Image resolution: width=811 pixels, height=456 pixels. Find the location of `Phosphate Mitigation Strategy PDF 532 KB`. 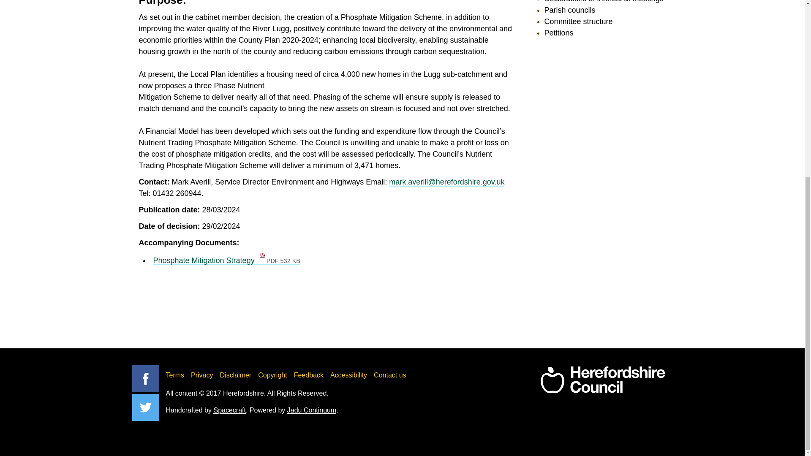

Phosphate Mitigation Strategy PDF 532 KB is located at coordinates (226, 260).